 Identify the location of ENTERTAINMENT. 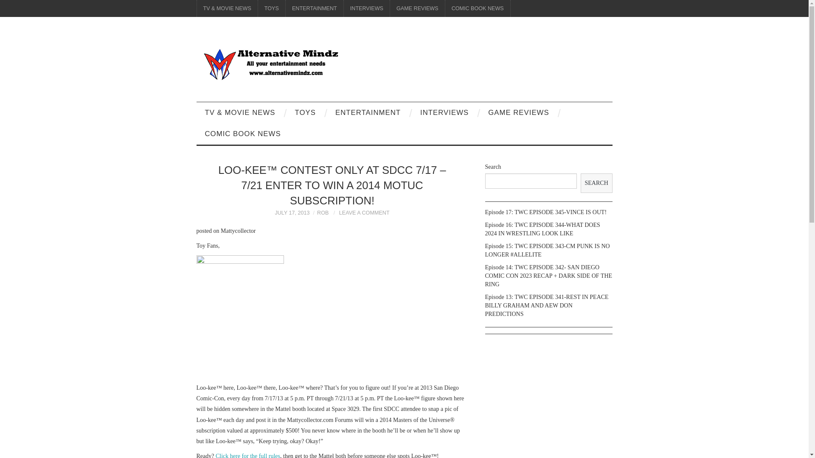
(314, 8).